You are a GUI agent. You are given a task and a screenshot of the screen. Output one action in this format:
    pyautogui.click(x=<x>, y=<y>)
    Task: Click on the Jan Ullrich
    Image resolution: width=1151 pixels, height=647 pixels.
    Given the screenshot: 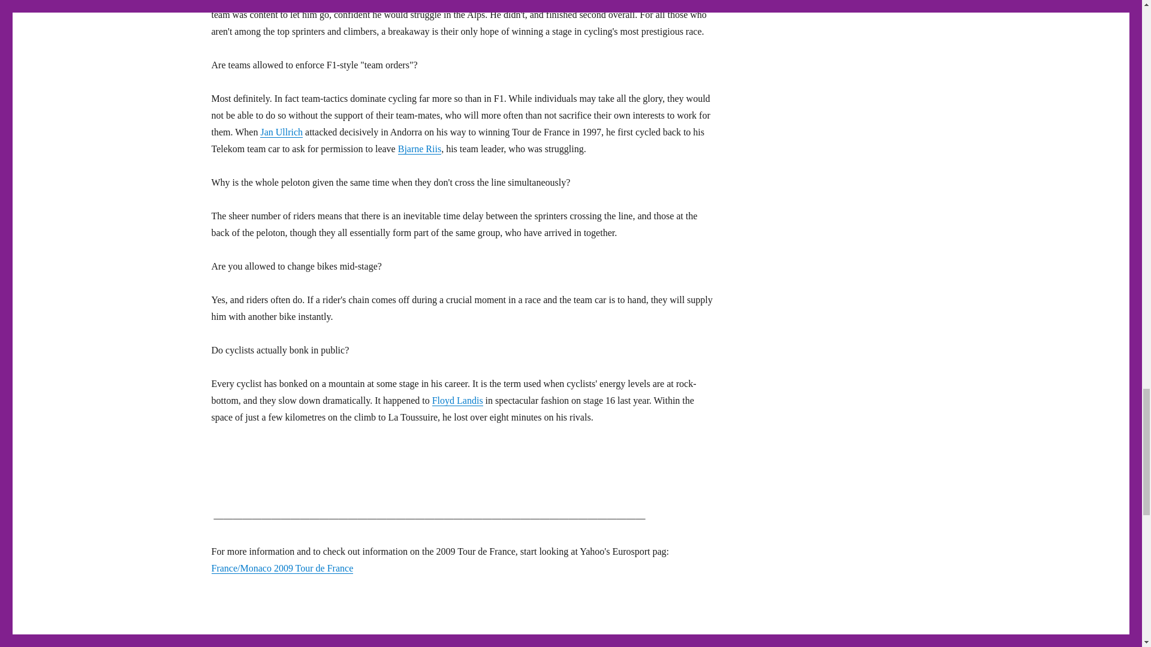 What is the action you would take?
    pyautogui.click(x=281, y=132)
    